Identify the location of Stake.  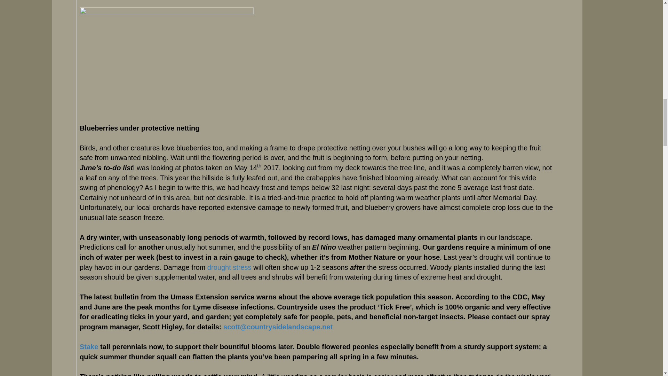
(89, 346).